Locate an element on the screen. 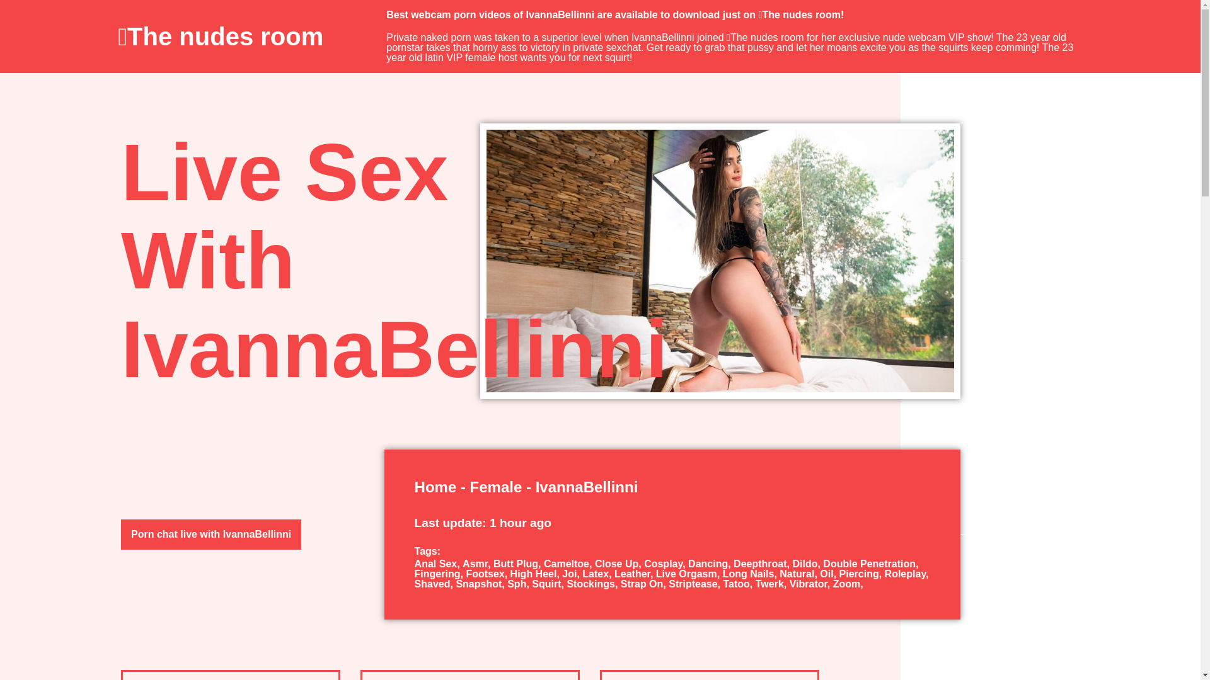 This screenshot has height=680, width=1210. Dildo is located at coordinates (807, 563).